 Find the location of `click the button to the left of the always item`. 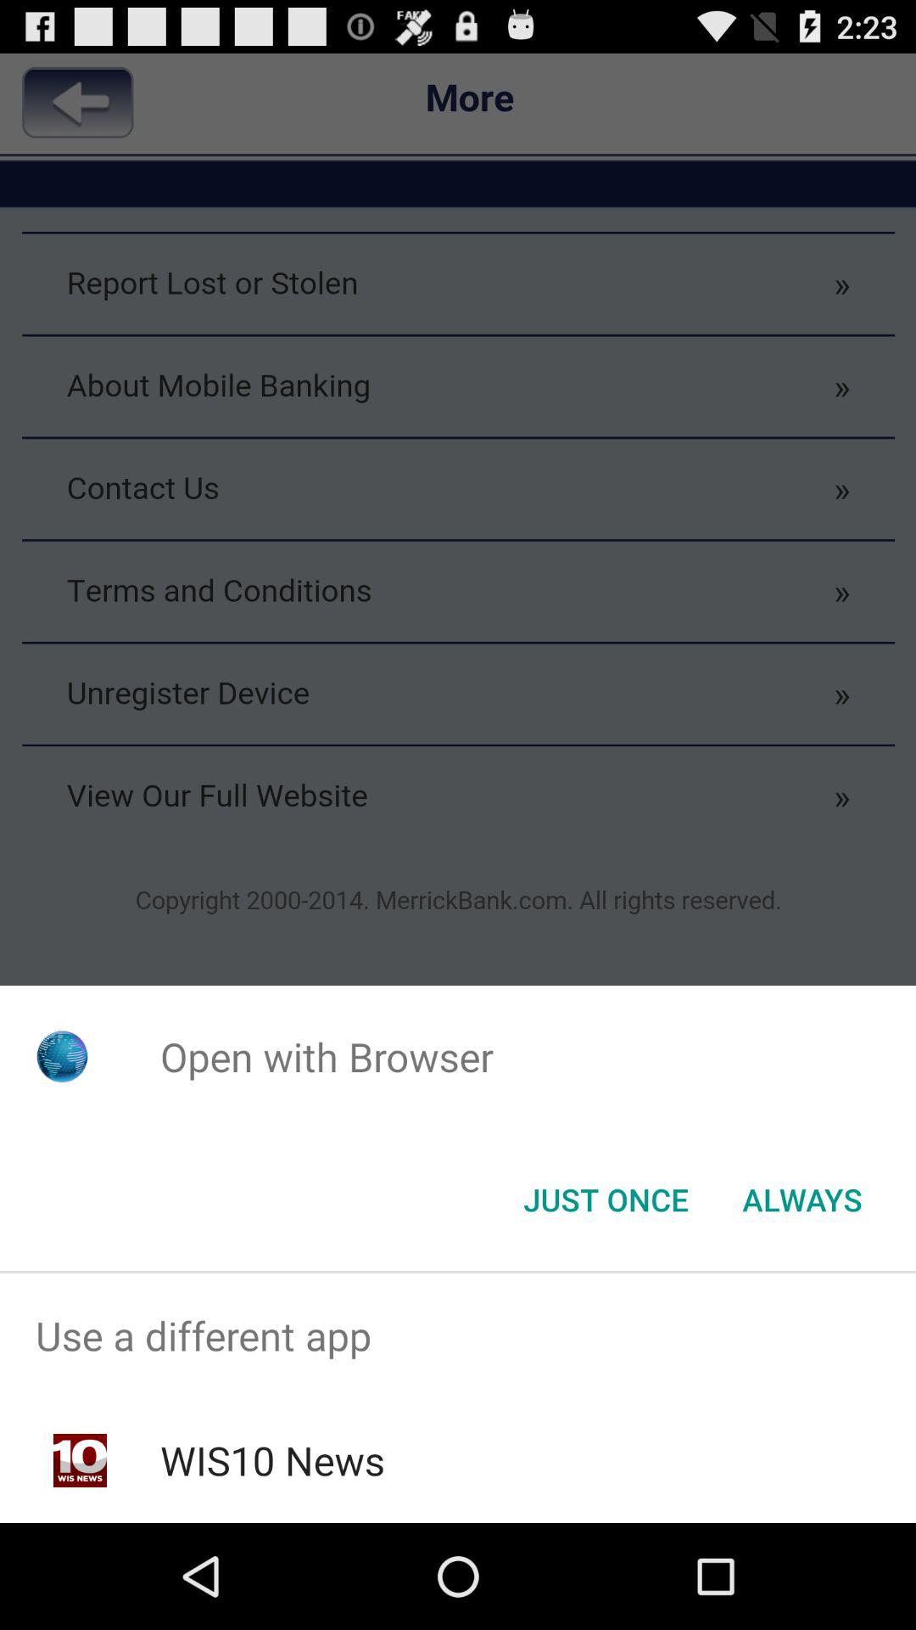

click the button to the left of the always item is located at coordinates (606, 1200).